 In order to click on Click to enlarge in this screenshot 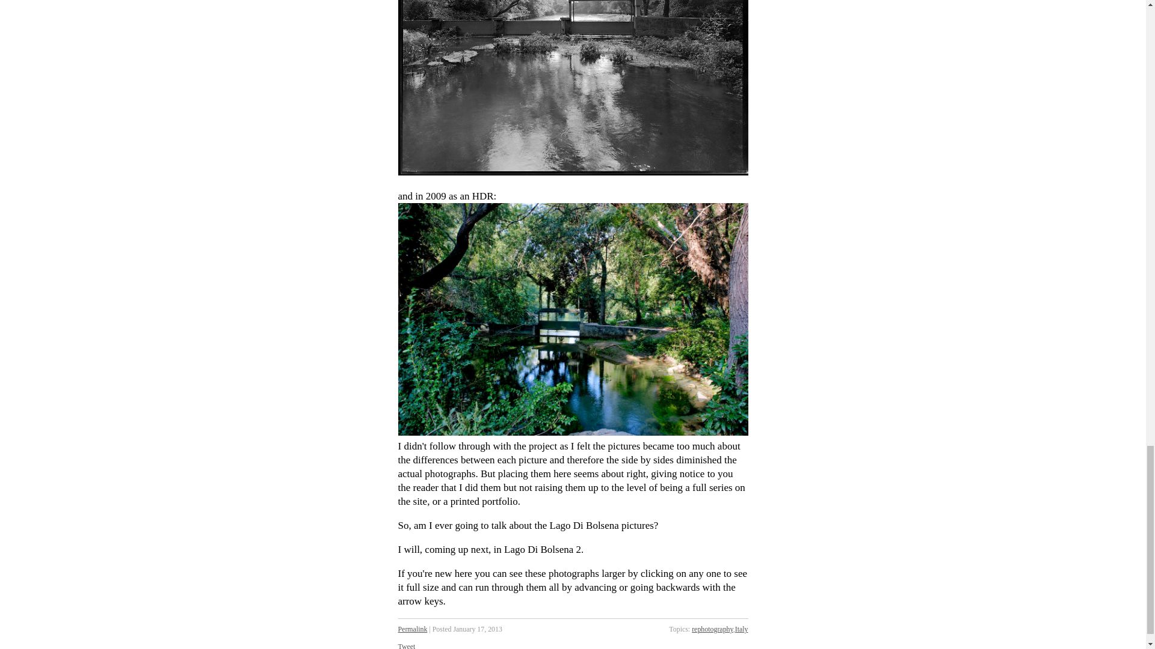, I will do `click(573, 88)`.